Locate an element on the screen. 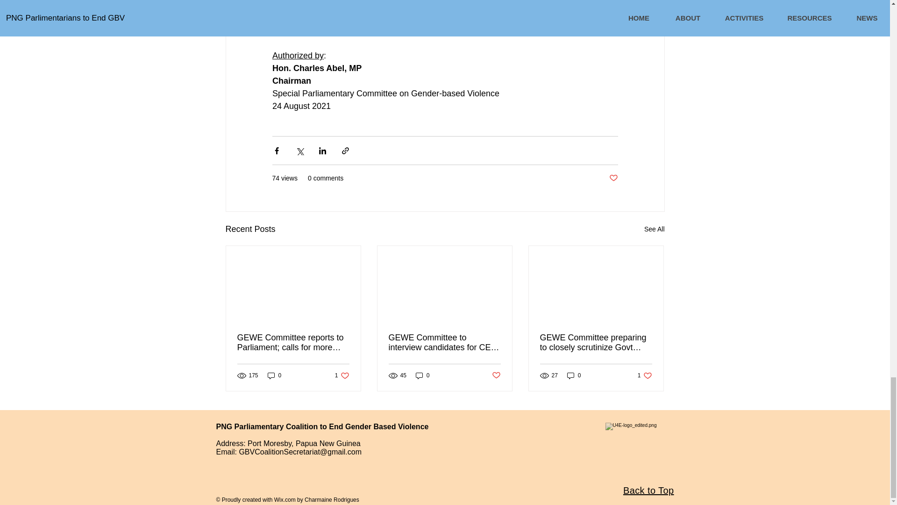 This screenshot has width=897, height=505. 0 is located at coordinates (496, 375).